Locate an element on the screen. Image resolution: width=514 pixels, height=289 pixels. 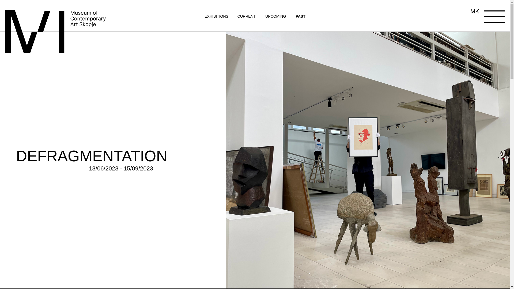
CURRENT is located at coordinates (246, 16).